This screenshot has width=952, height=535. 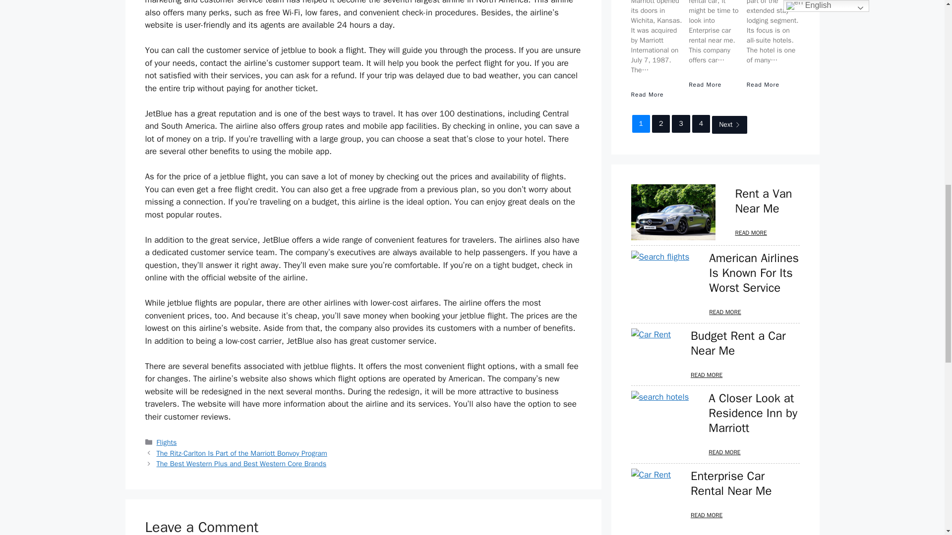 What do you see at coordinates (661, 124) in the screenshot?
I see `2` at bounding box center [661, 124].